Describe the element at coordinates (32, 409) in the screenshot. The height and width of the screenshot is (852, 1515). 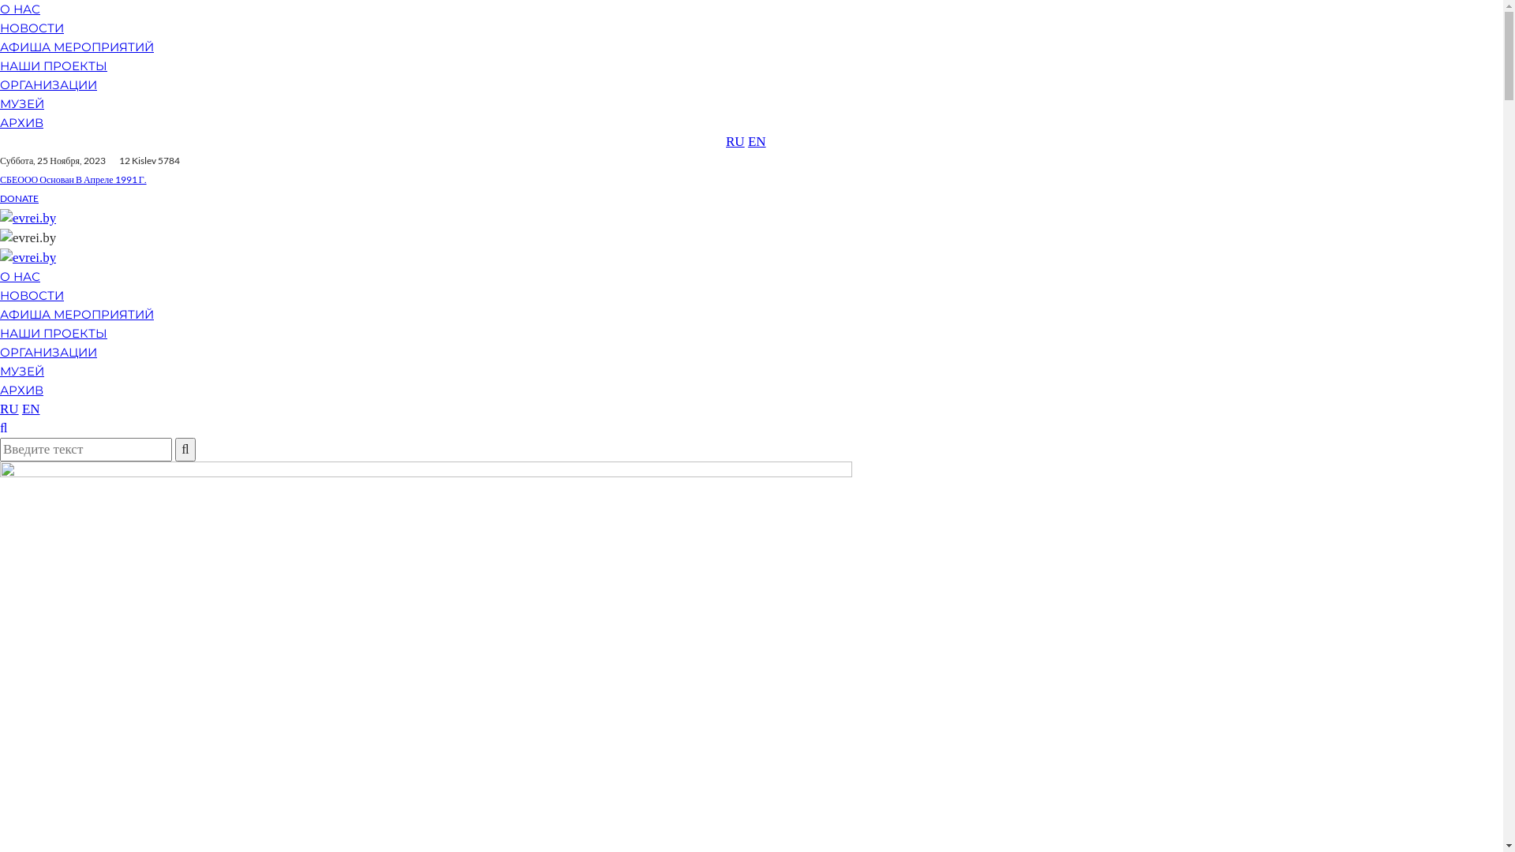
I see `EN` at that location.